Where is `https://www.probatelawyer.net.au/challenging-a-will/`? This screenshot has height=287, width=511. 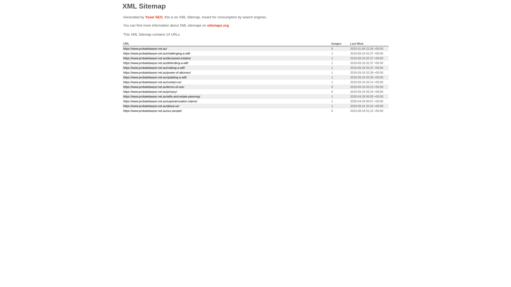
https://www.probatelawyer.net.au/challenging-a-will/ is located at coordinates (157, 53).